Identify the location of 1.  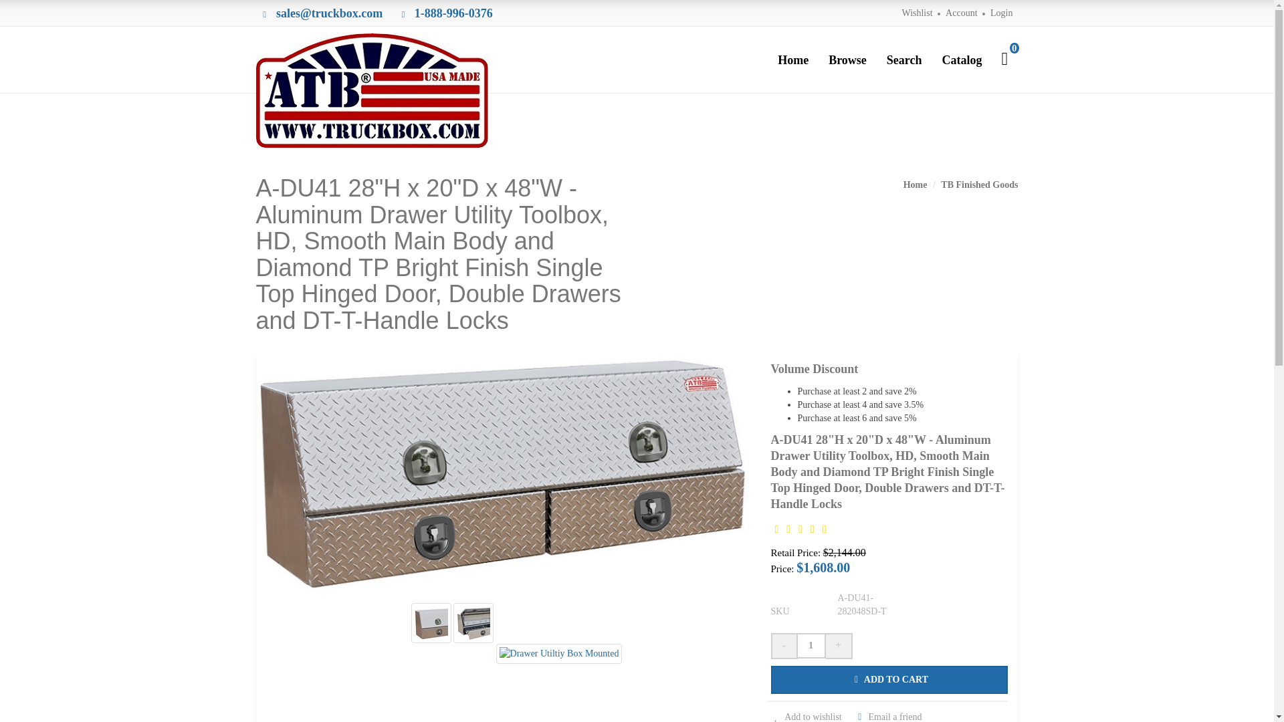
(811, 646).